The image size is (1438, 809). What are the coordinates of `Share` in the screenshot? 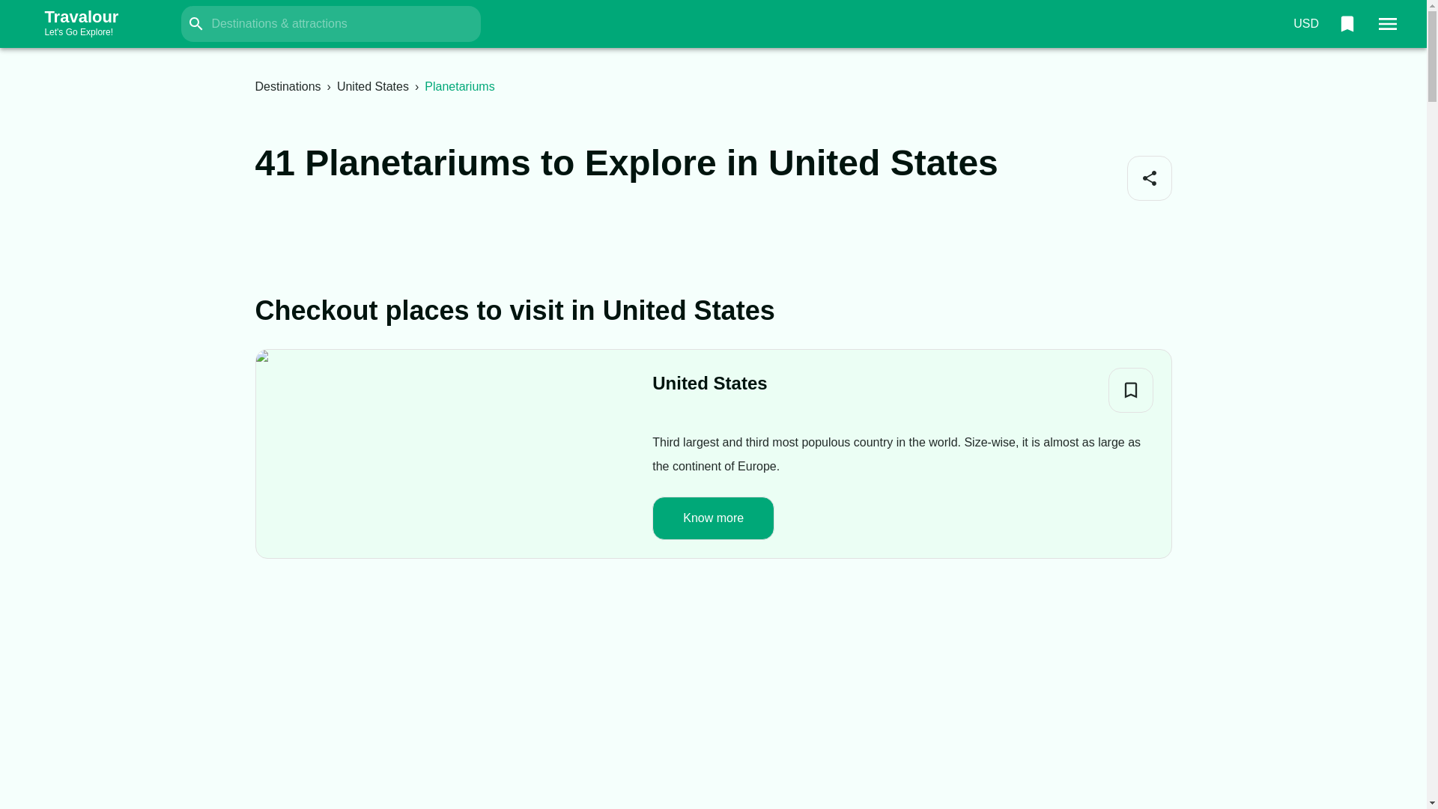 It's located at (288, 86).